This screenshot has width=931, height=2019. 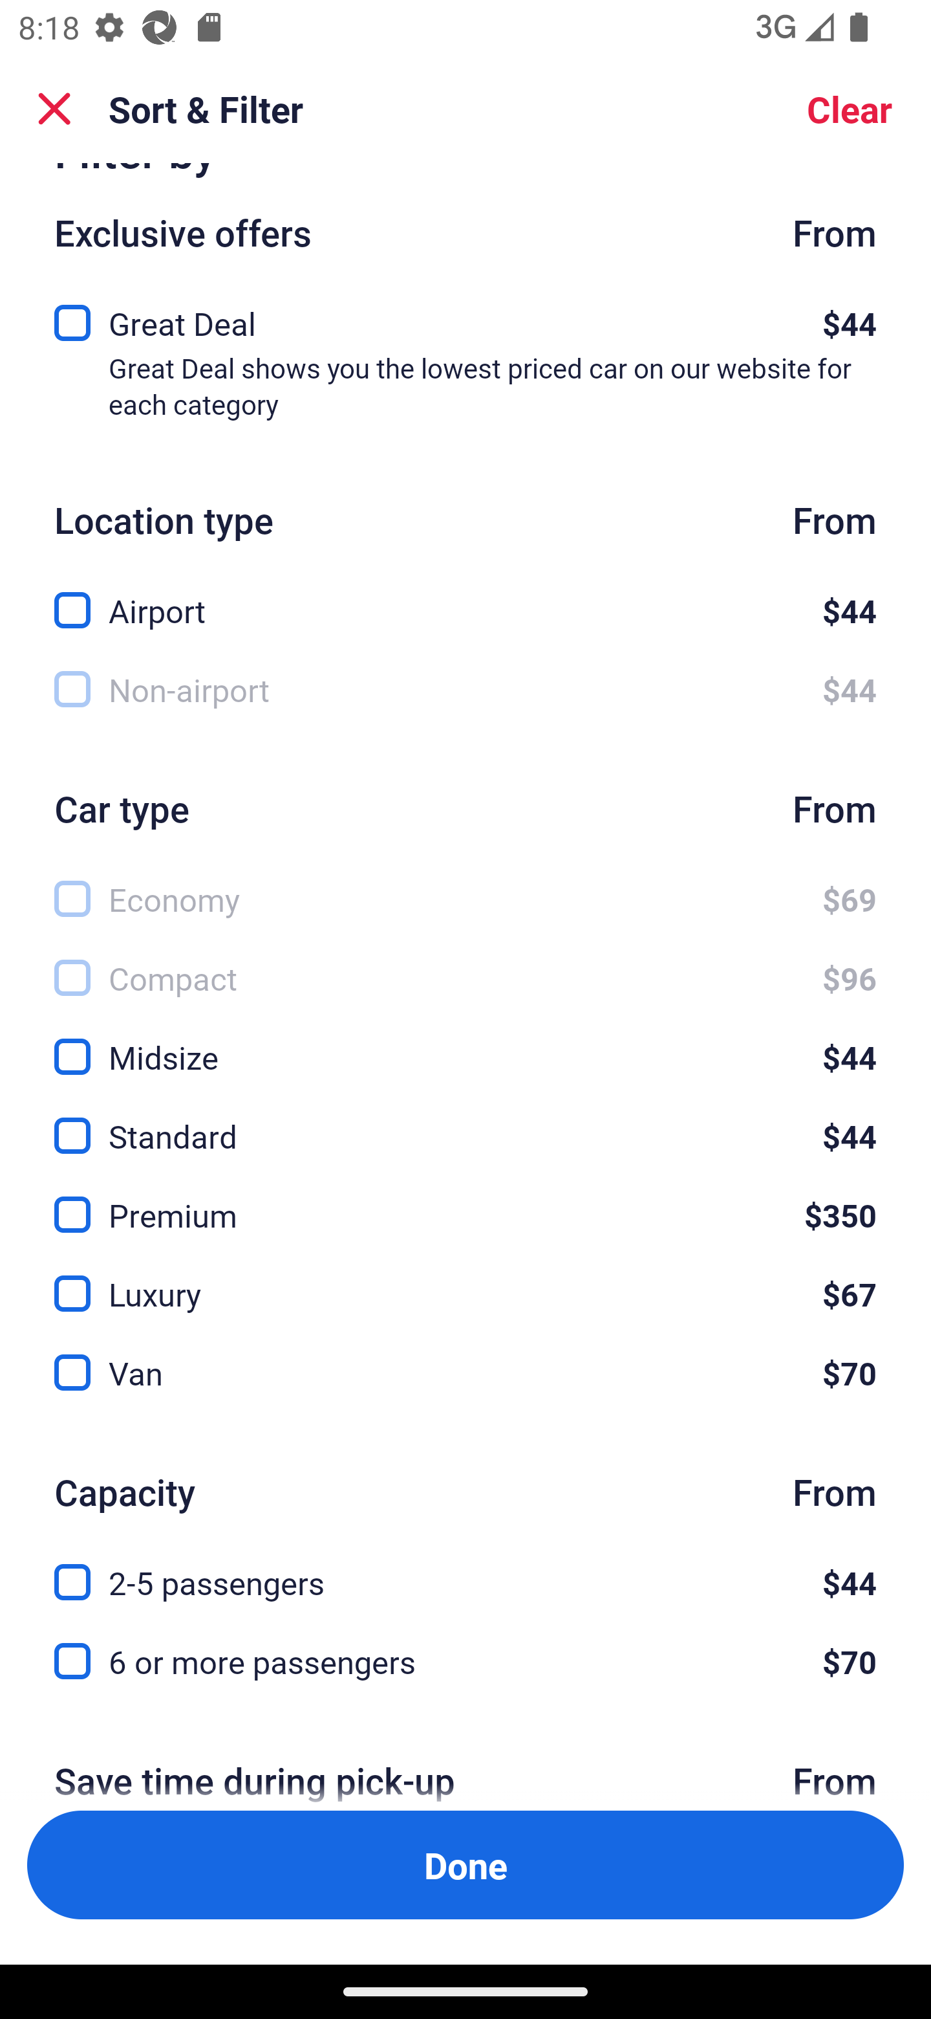 I want to click on Apply and close Sort and Filter Done, so click(x=465, y=1865).